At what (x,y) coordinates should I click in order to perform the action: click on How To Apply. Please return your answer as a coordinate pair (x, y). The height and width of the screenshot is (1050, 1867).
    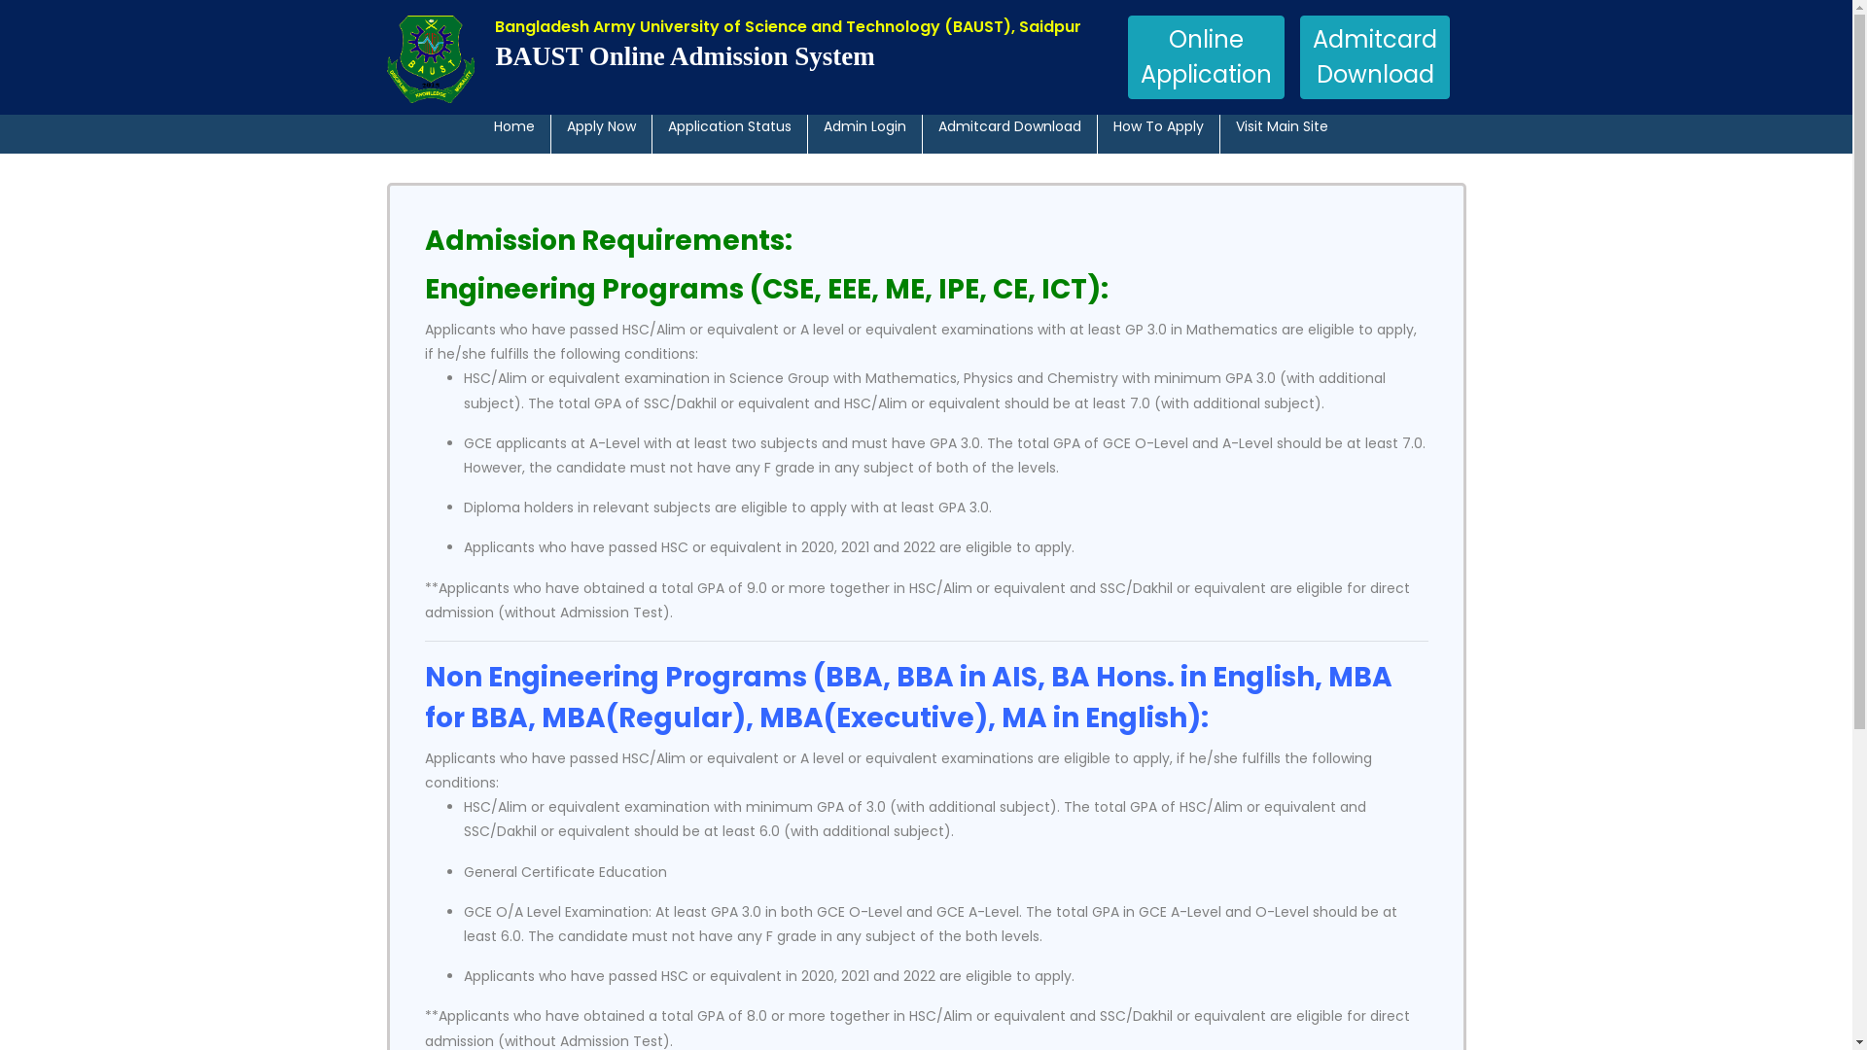
    Looking at the image, I should click on (1157, 126).